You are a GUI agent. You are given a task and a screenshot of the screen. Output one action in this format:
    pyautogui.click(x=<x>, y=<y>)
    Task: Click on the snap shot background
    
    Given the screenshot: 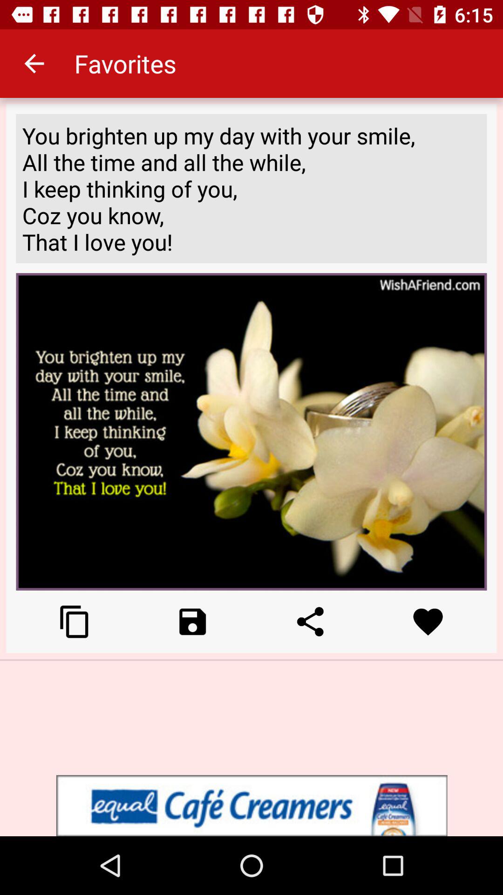 What is the action you would take?
    pyautogui.click(x=75, y=622)
    